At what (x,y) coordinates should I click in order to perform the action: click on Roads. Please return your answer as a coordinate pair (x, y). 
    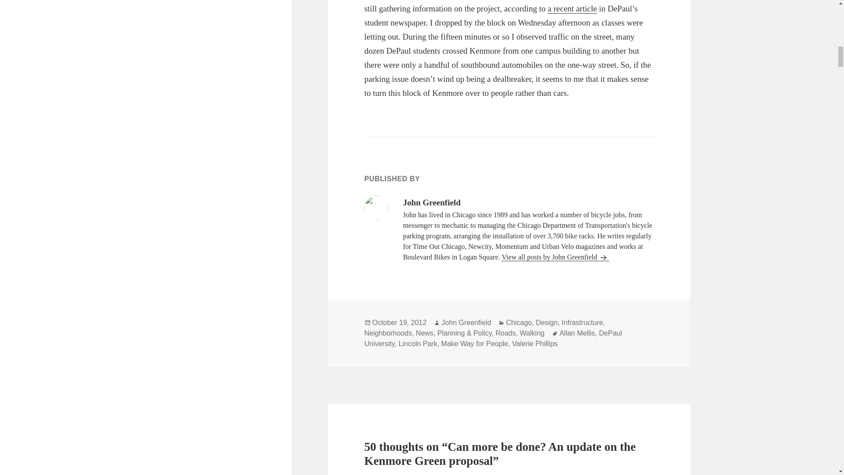
    Looking at the image, I should click on (506, 333).